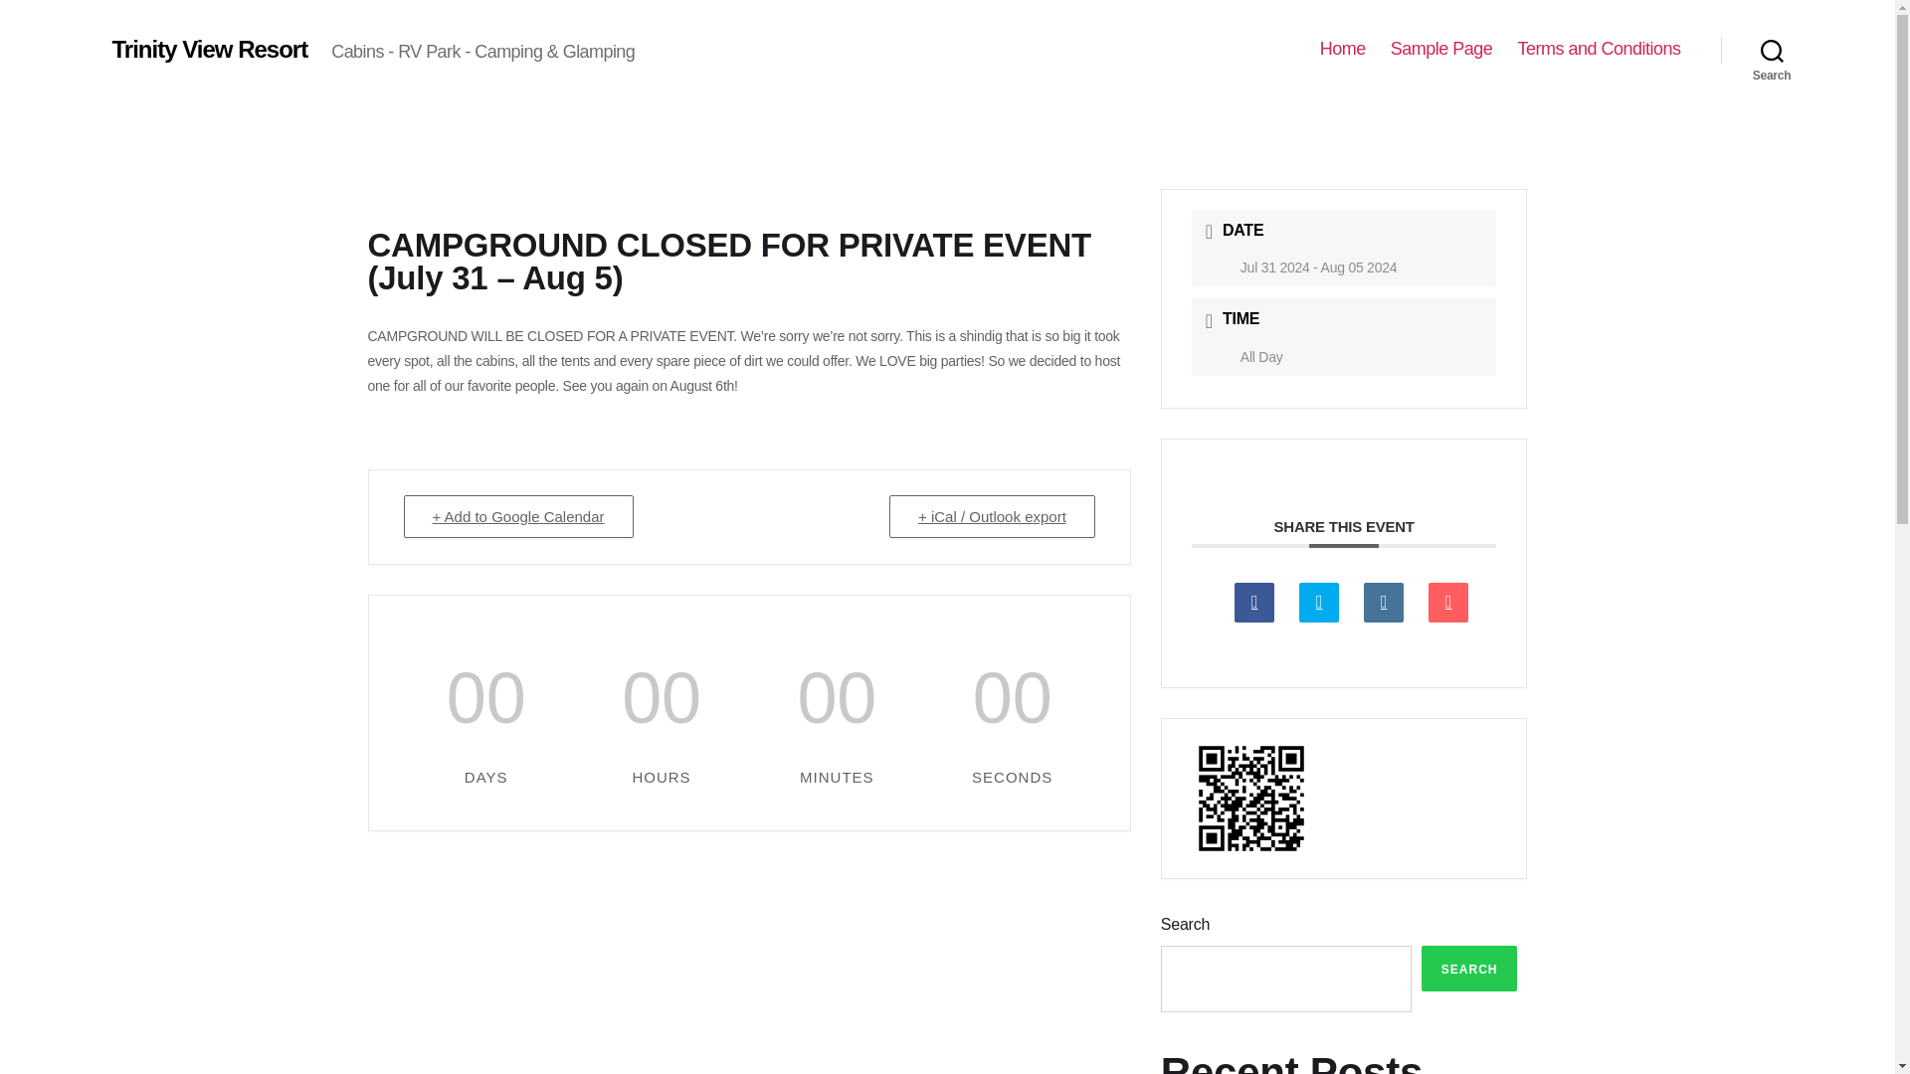 The width and height of the screenshot is (1910, 1074). What do you see at coordinates (1772, 50) in the screenshot?
I see `Search` at bounding box center [1772, 50].